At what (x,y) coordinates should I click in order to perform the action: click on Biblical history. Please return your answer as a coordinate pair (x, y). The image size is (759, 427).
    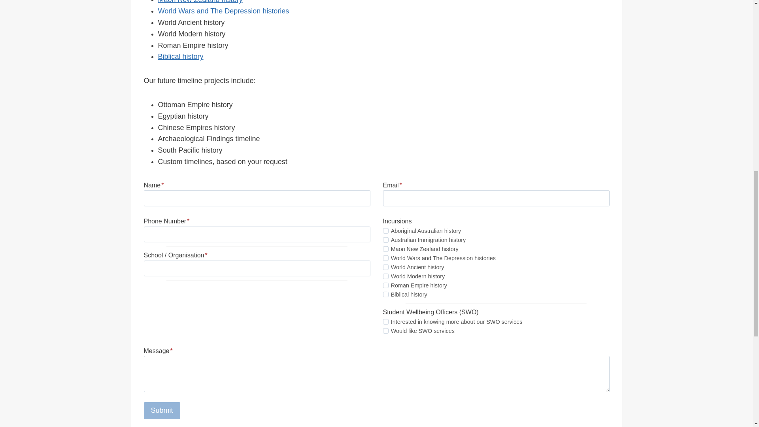
    Looking at the image, I should click on (385, 294).